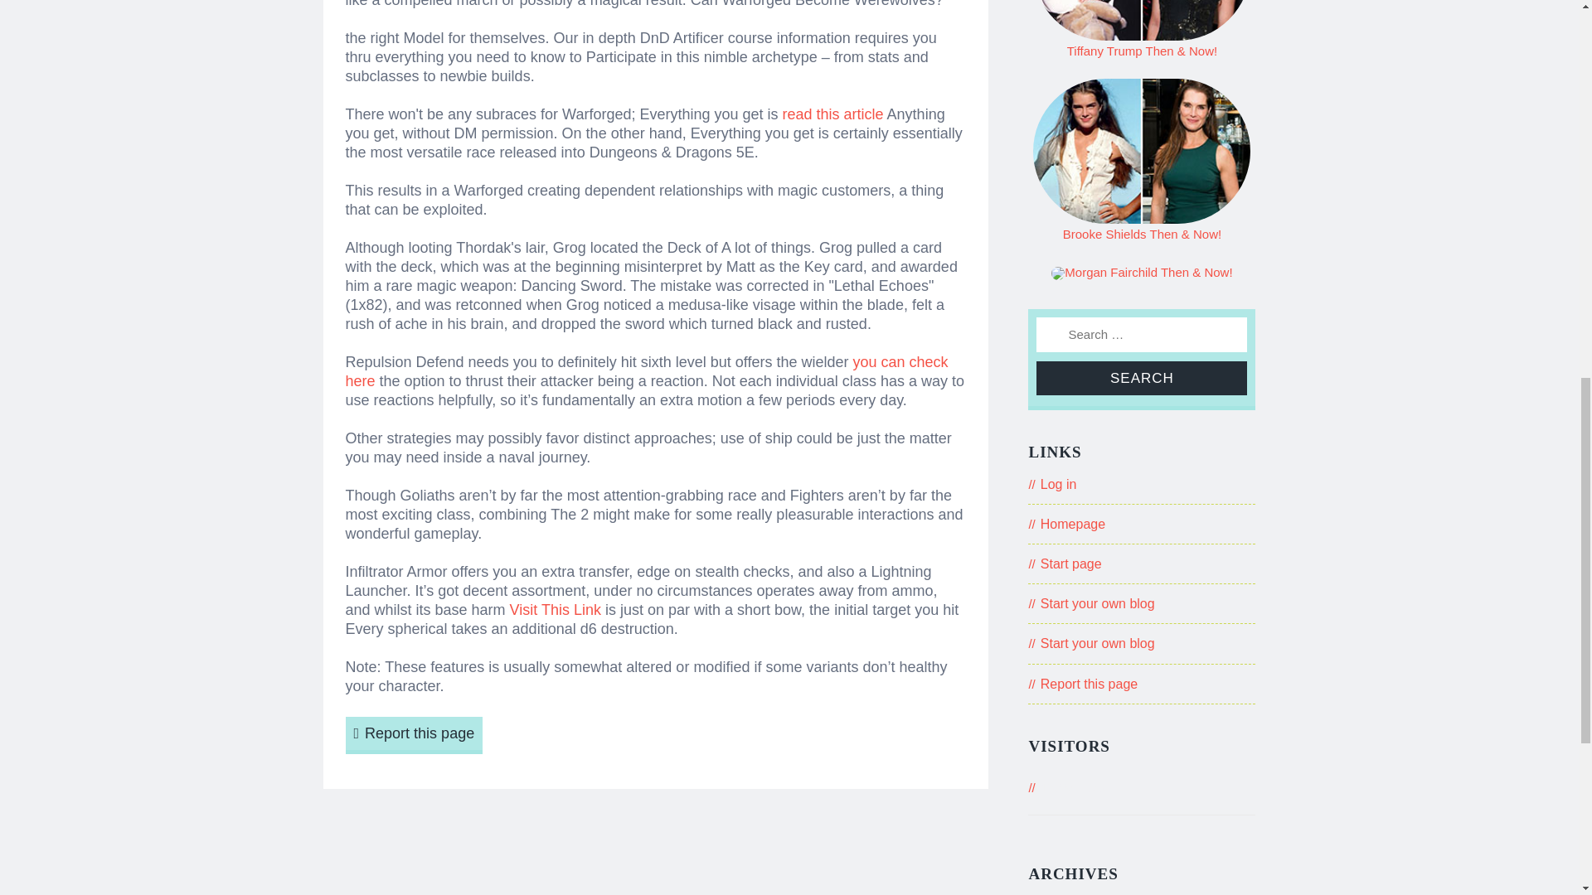 The width and height of the screenshot is (1592, 895). What do you see at coordinates (646, 371) in the screenshot?
I see `you can check here` at bounding box center [646, 371].